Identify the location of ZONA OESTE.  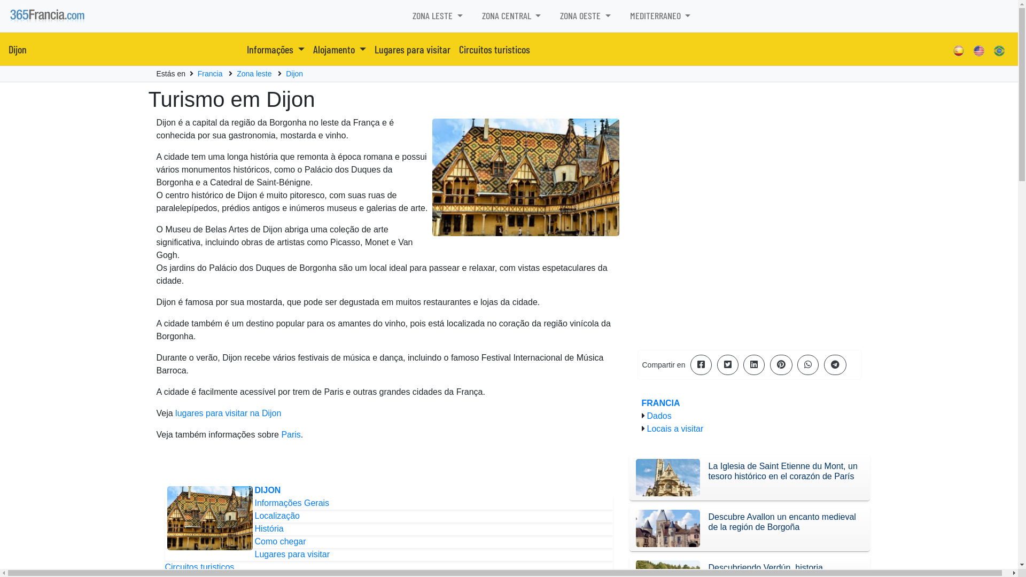
(586, 16).